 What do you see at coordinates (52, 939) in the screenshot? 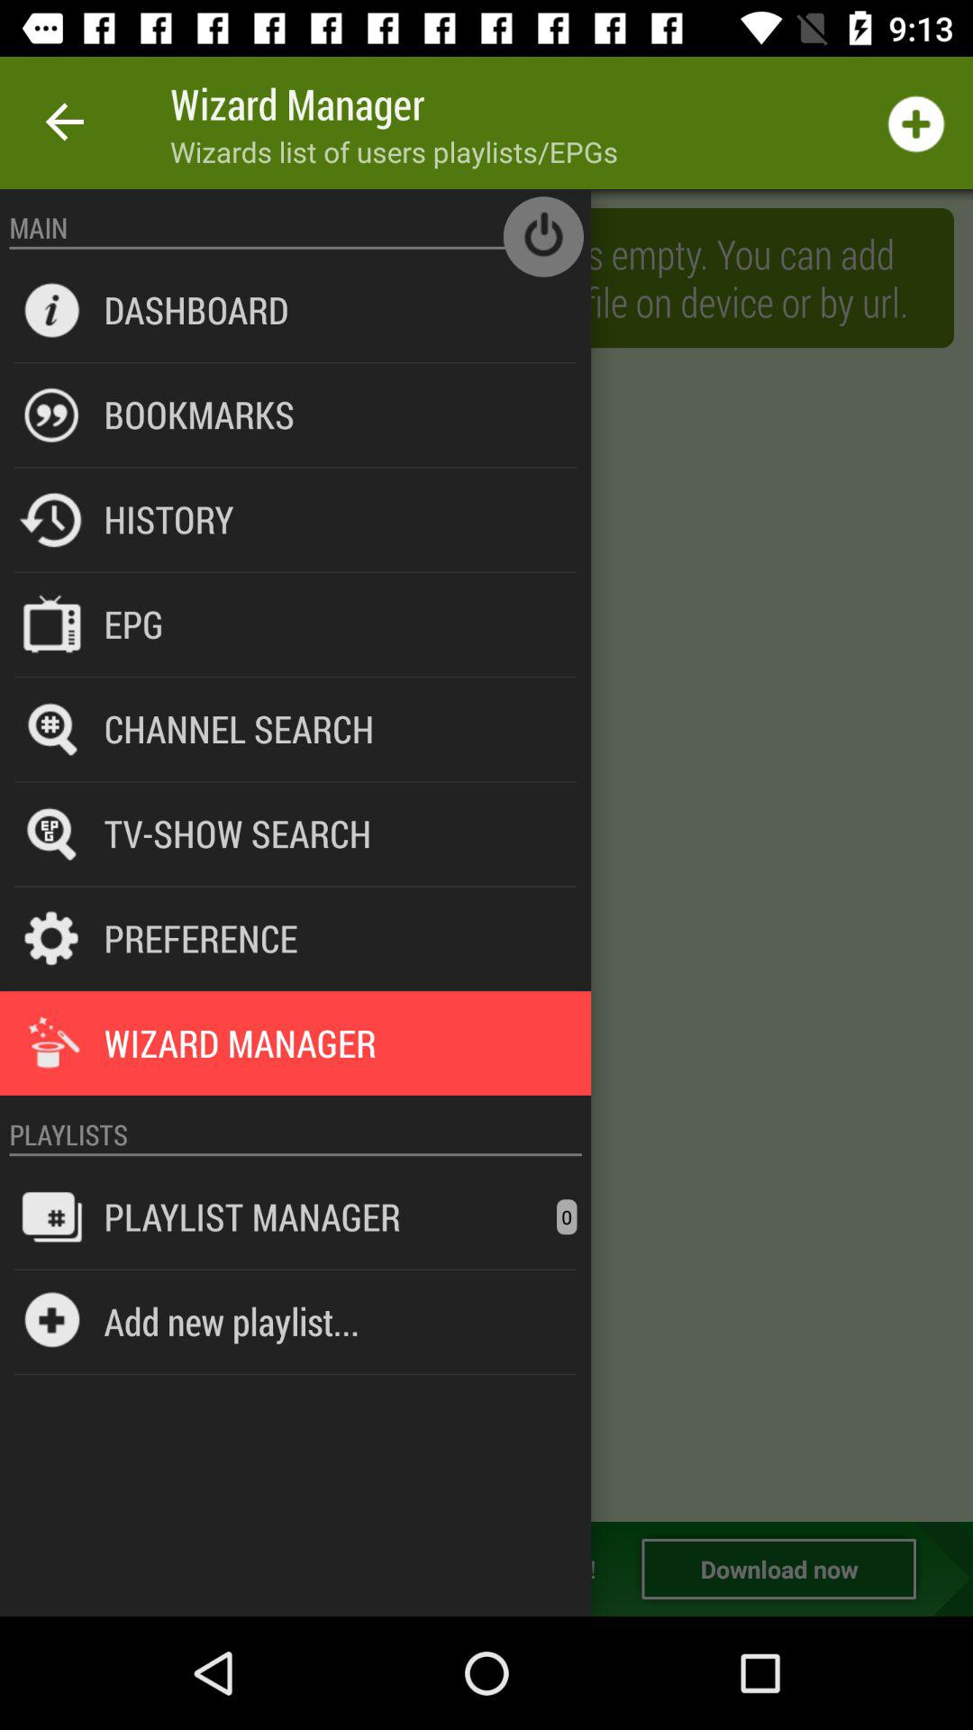
I see `click on the icon which is to the left side of the preference` at bounding box center [52, 939].